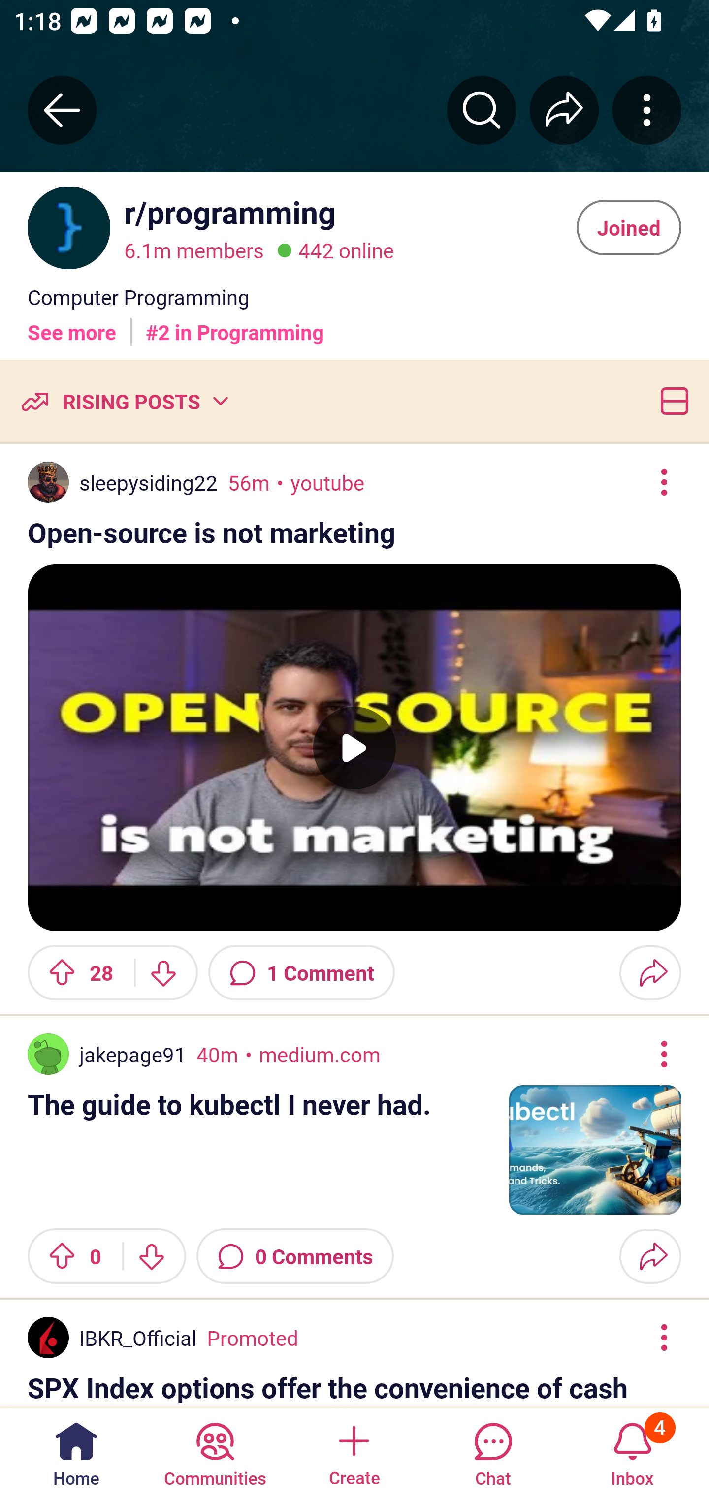  What do you see at coordinates (62, 110) in the screenshot?
I see `Back` at bounding box center [62, 110].